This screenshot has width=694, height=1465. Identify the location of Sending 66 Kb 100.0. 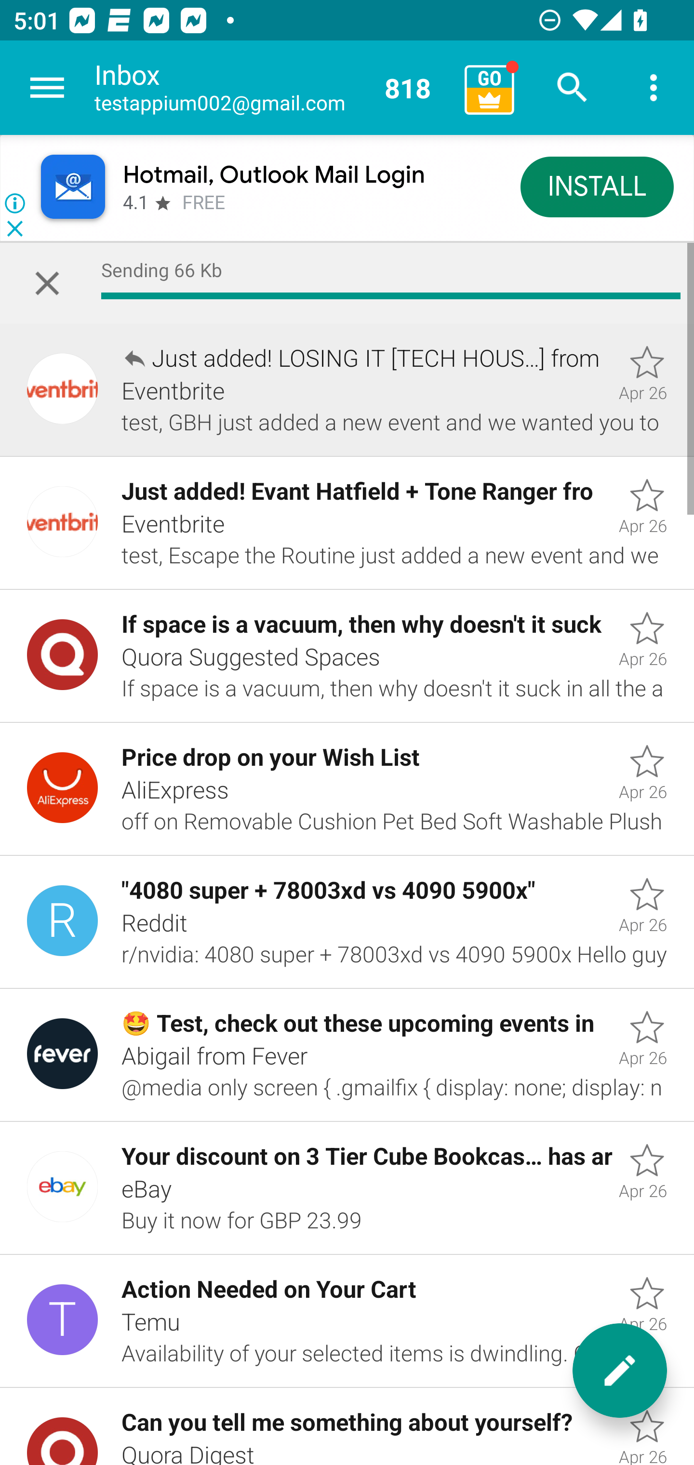
(347, 283).